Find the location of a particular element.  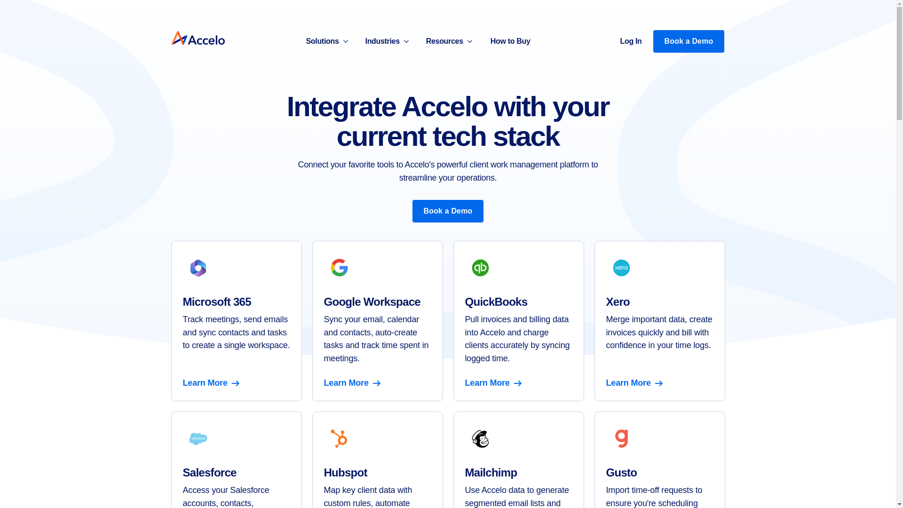

Book a Demo is located at coordinates (448, 211).